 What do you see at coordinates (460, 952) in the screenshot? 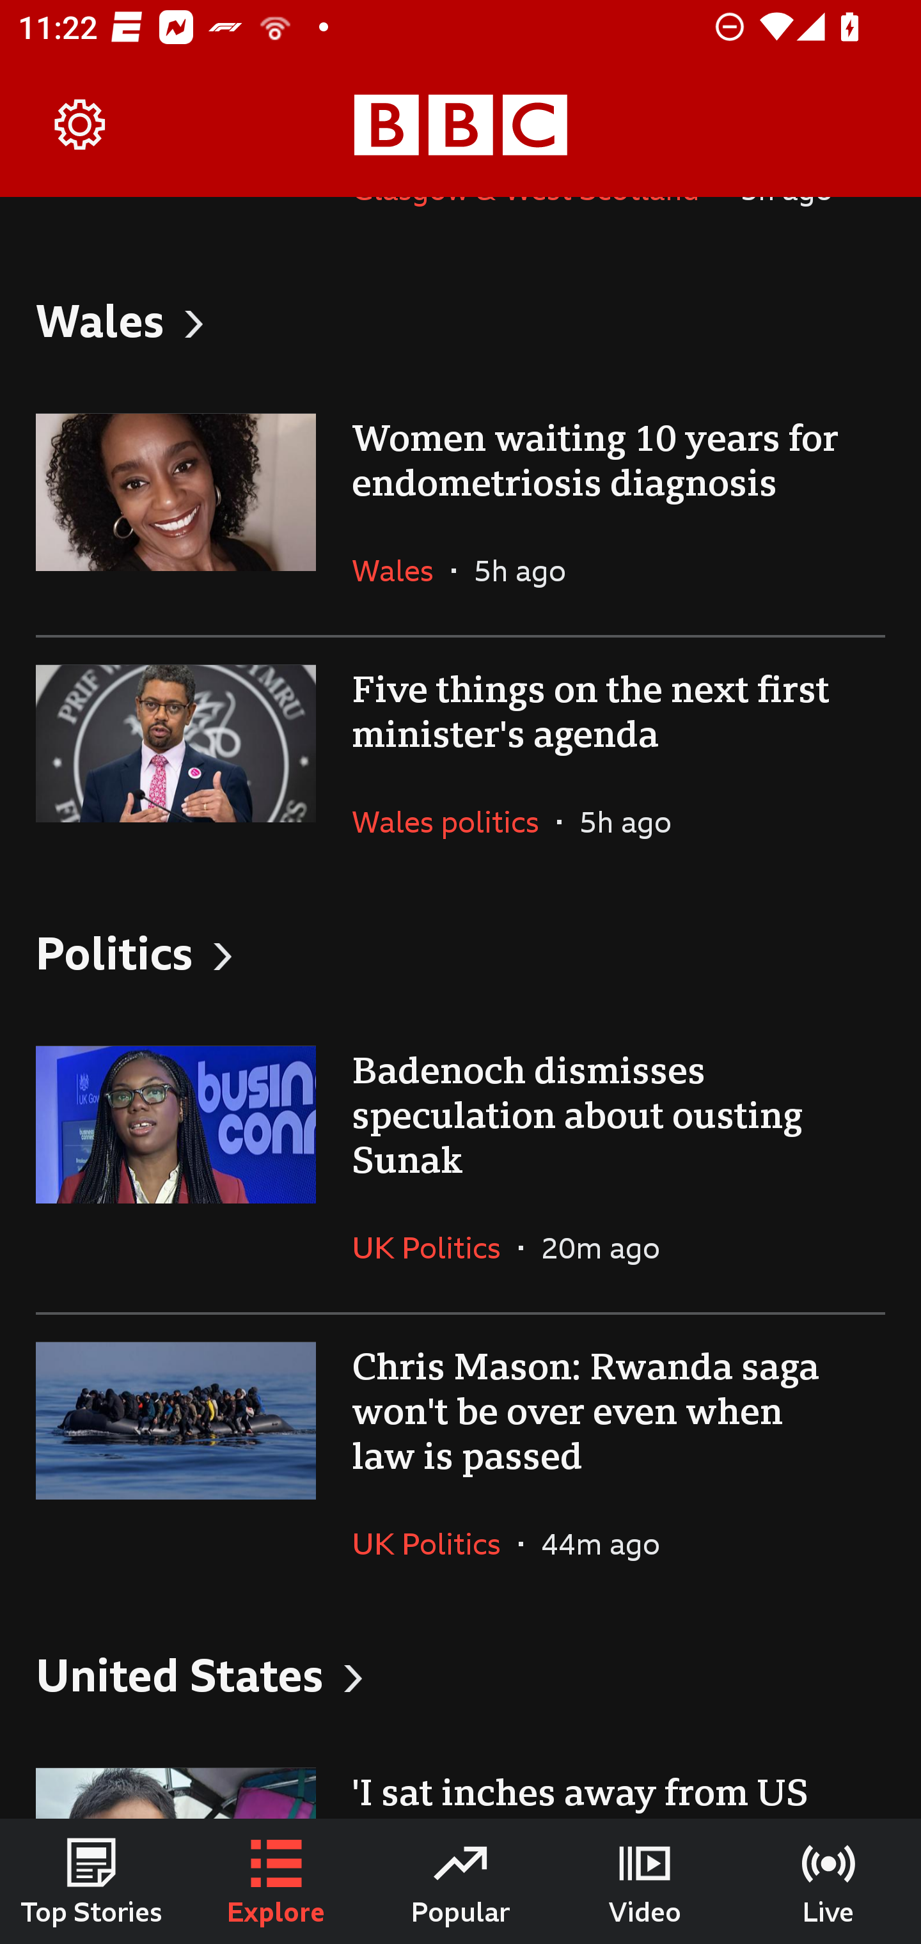
I see `Politics, Heading Politics   ` at bounding box center [460, 952].